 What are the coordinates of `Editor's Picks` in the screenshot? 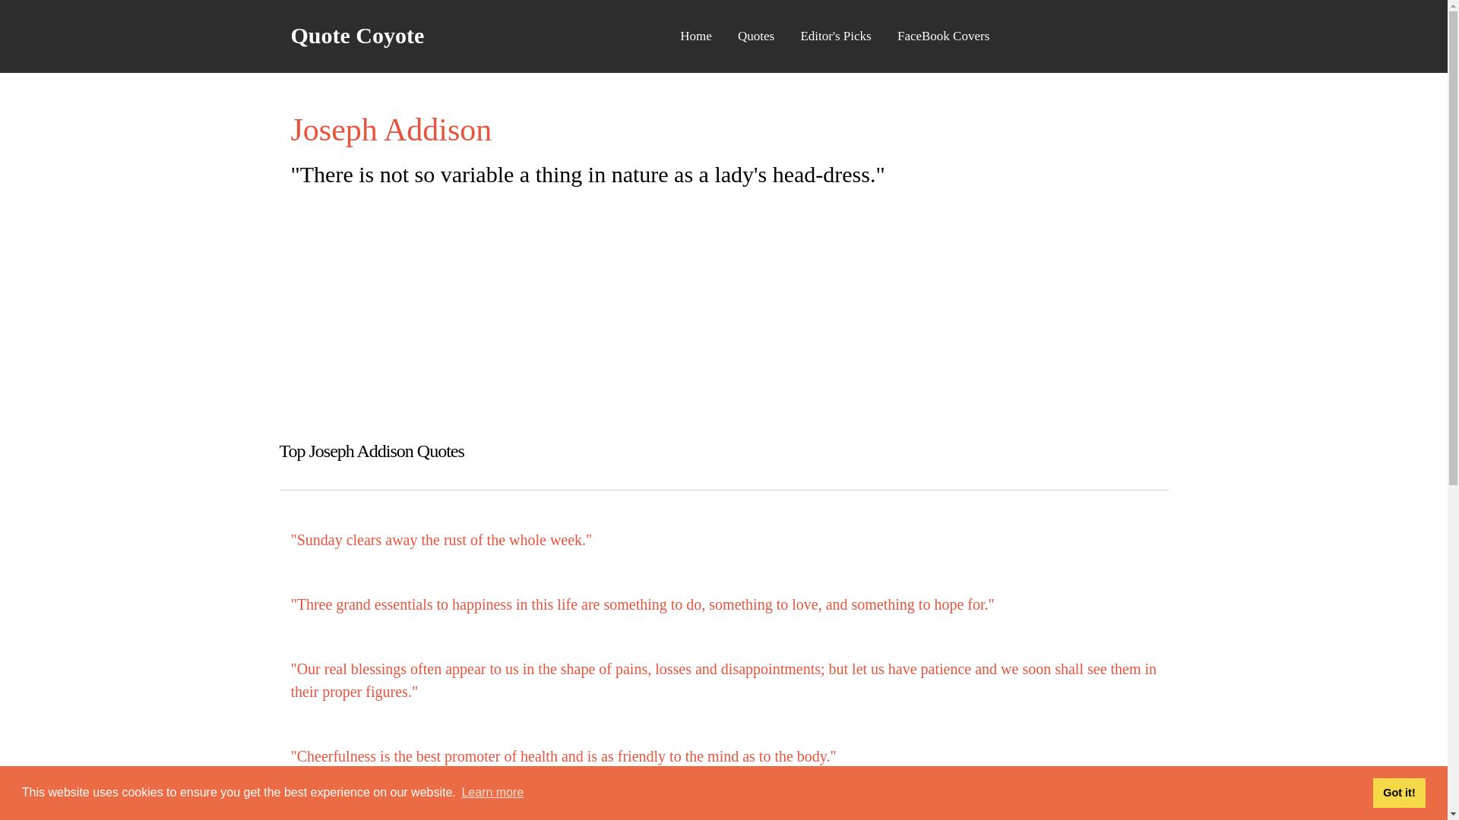 It's located at (836, 36).